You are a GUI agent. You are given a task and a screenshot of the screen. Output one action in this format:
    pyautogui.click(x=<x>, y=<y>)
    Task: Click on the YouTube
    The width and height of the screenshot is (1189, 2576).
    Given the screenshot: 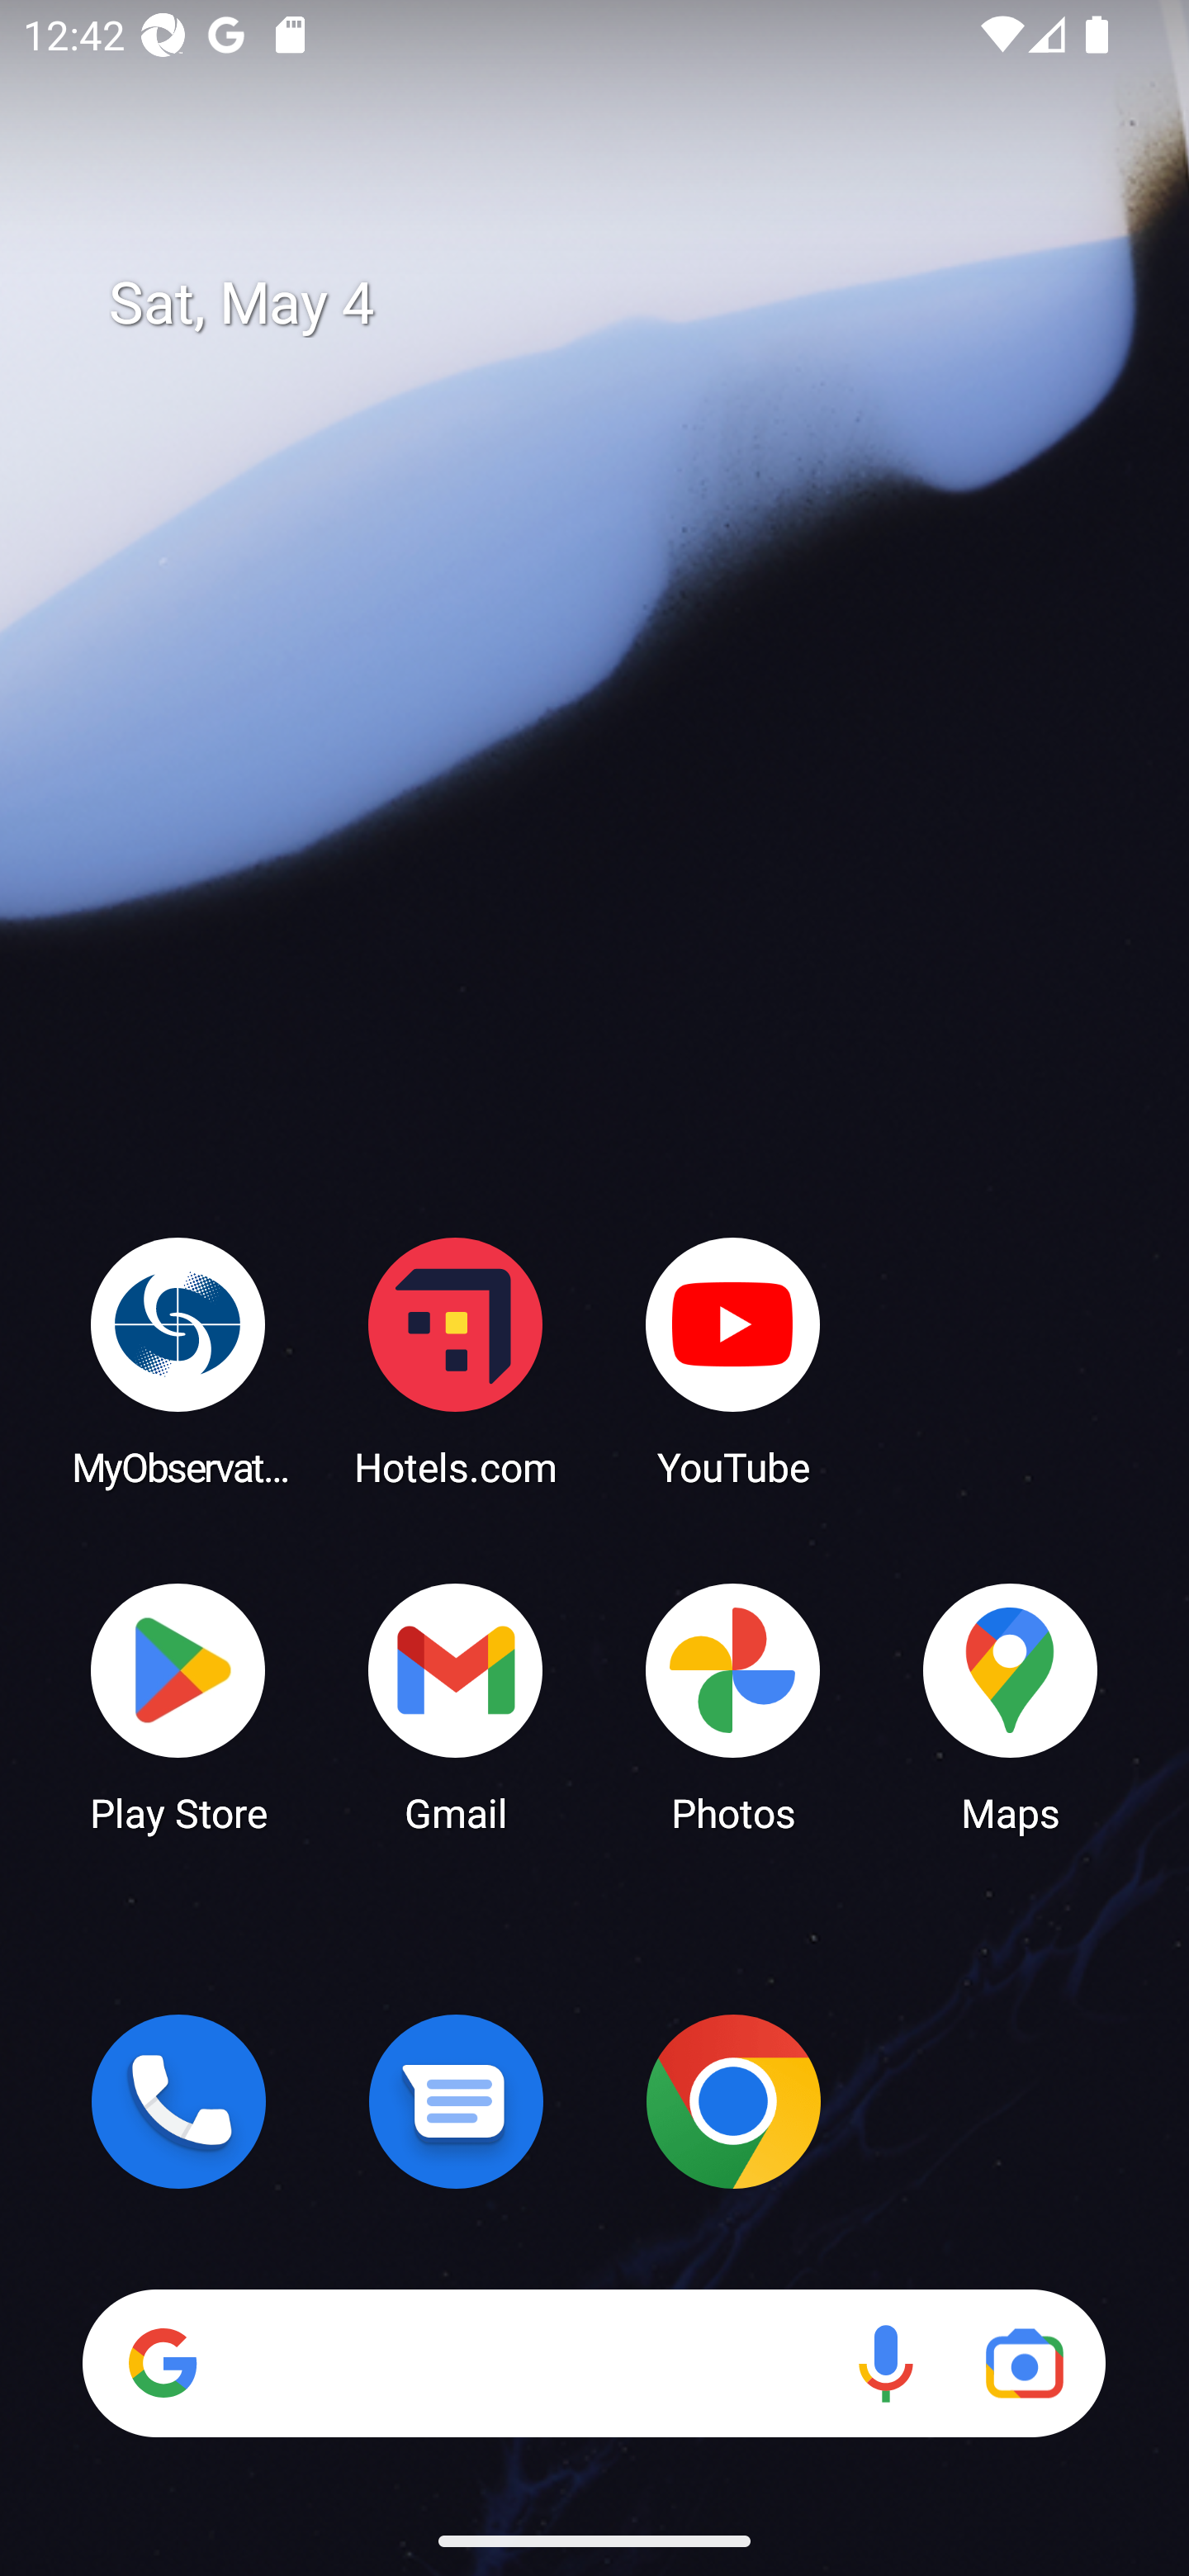 What is the action you would take?
    pyautogui.click(x=733, y=1361)
    